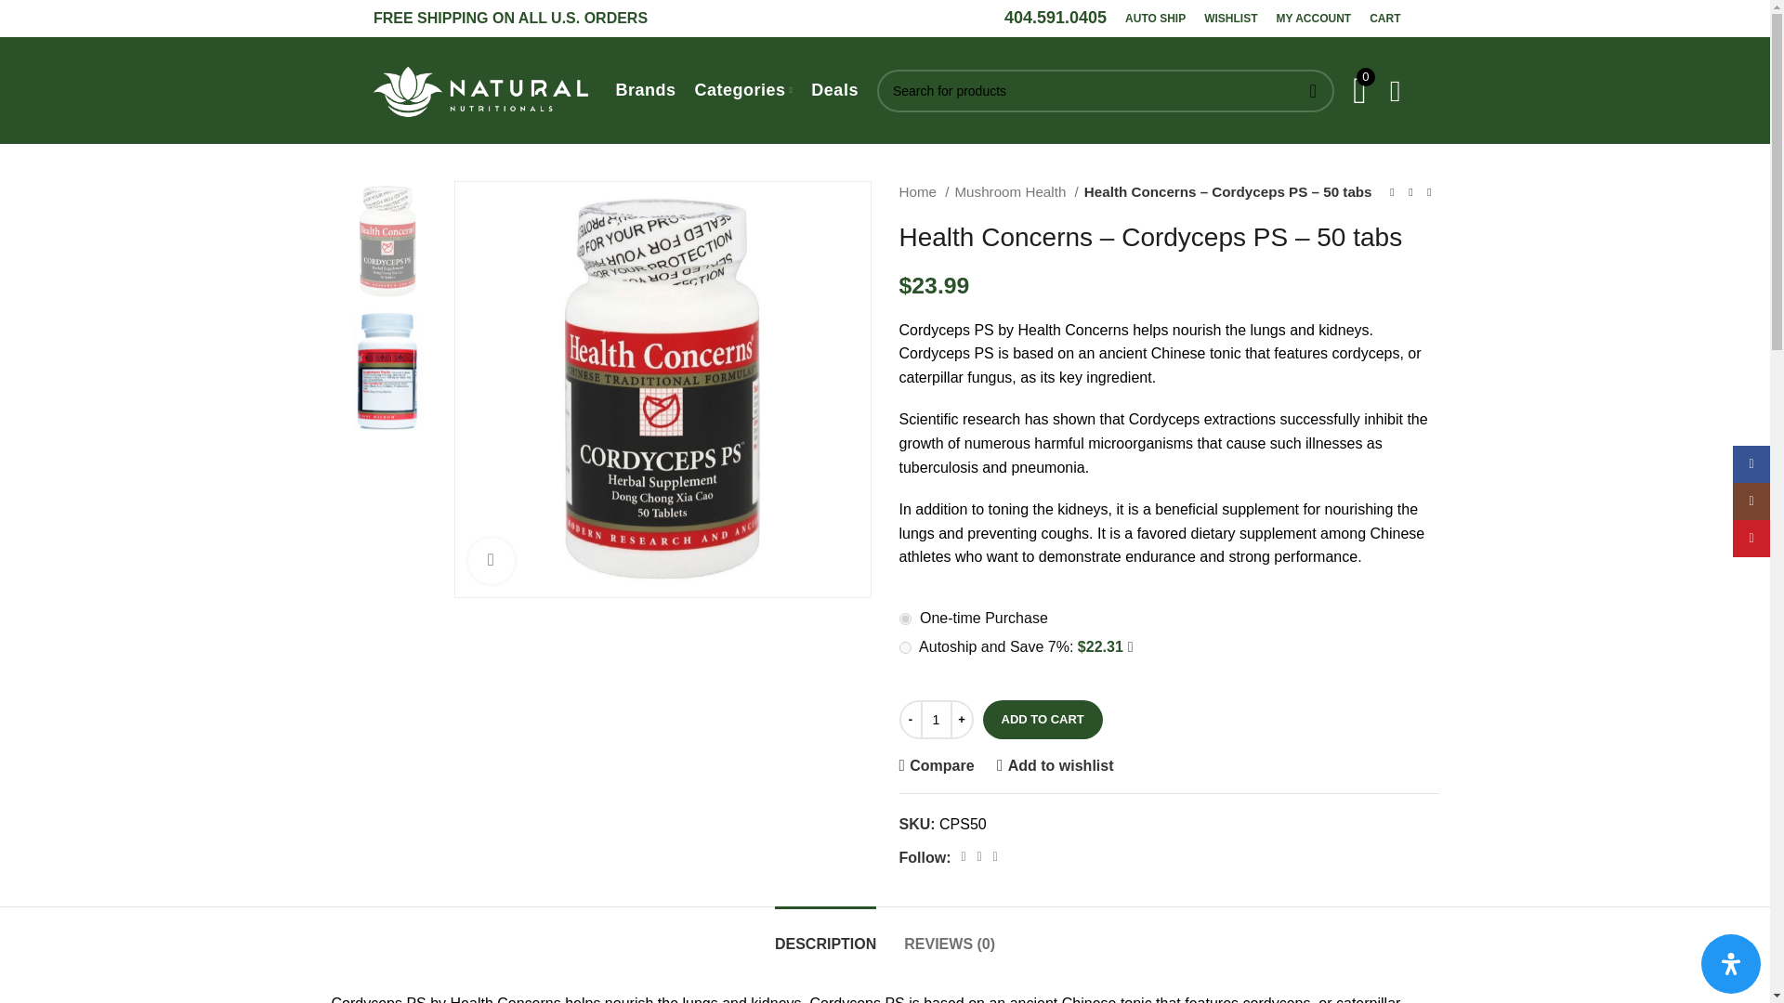  What do you see at coordinates (905, 648) in the screenshot?
I see `yes` at bounding box center [905, 648].